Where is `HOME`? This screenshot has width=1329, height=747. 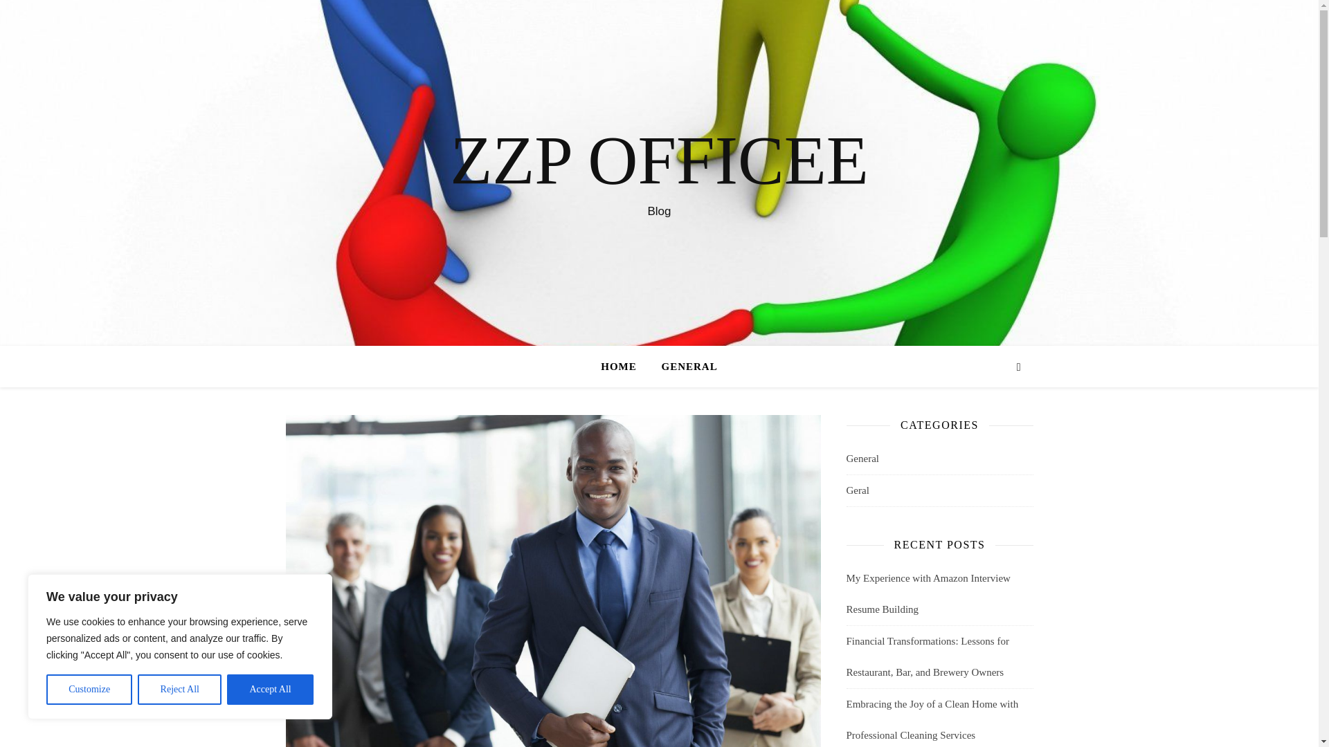 HOME is located at coordinates (624, 367).